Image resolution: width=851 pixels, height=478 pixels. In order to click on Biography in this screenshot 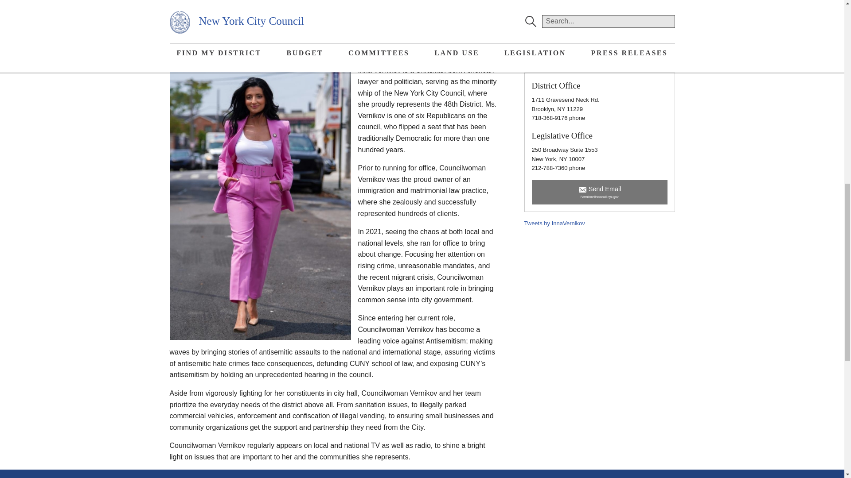, I will do `click(599, 36)`.